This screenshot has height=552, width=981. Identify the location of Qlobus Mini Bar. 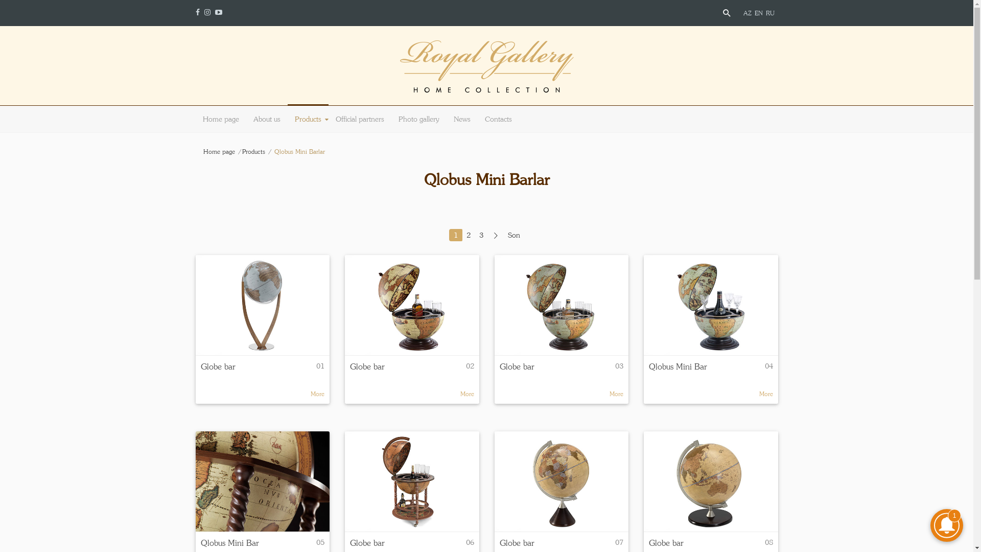
(678, 372).